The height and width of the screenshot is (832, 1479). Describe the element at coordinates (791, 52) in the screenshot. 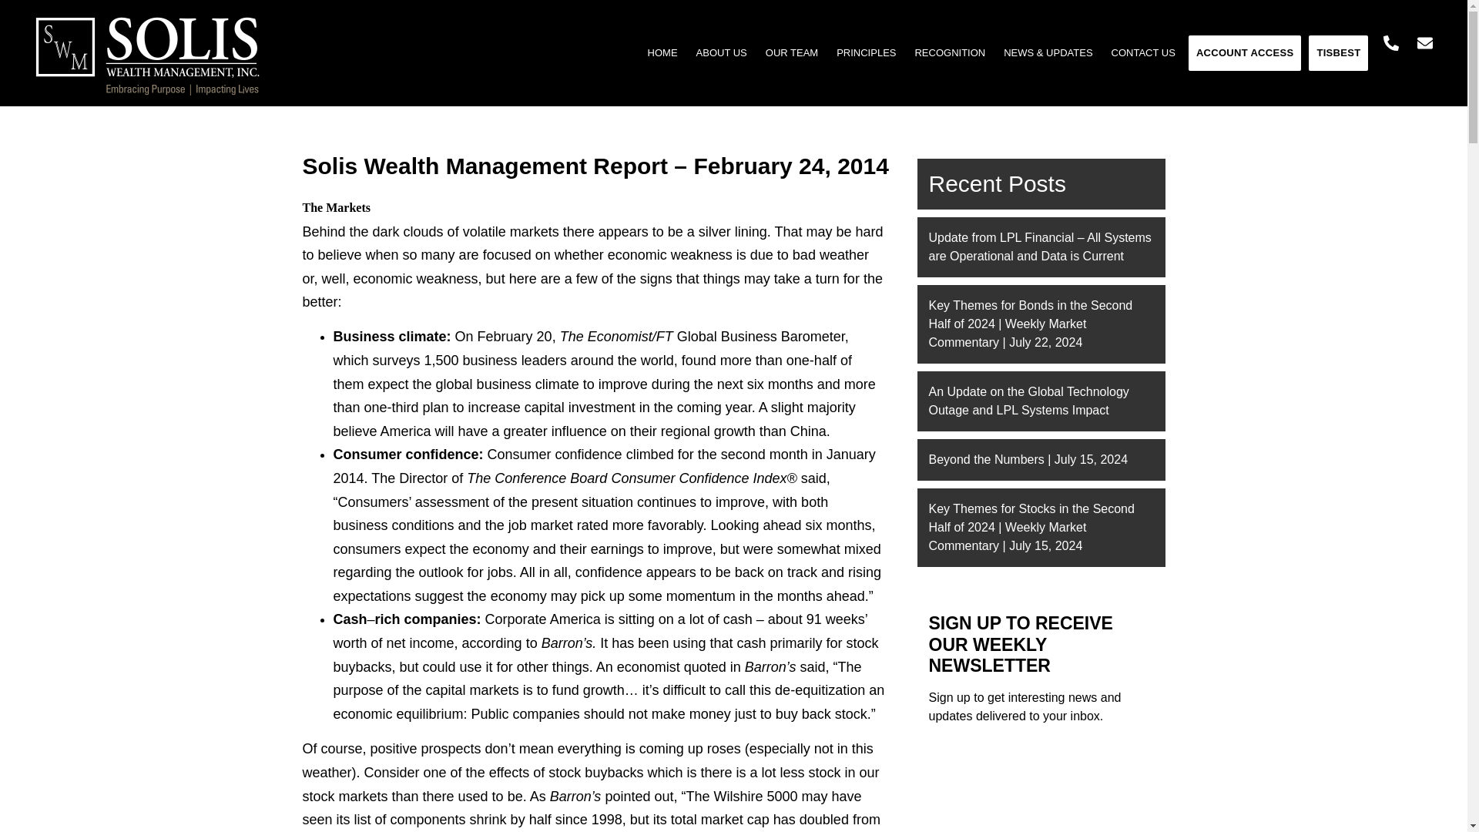

I see `OUR TEAM` at that location.